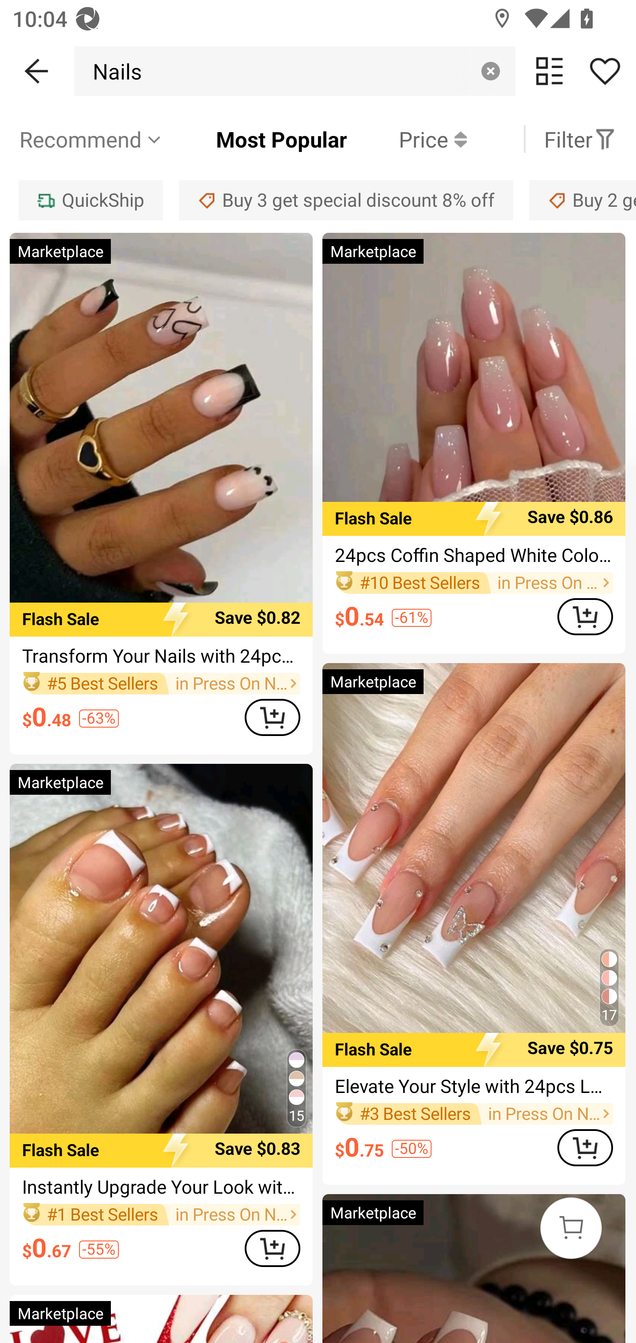  What do you see at coordinates (113, 71) in the screenshot?
I see `Nails` at bounding box center [113, 71].